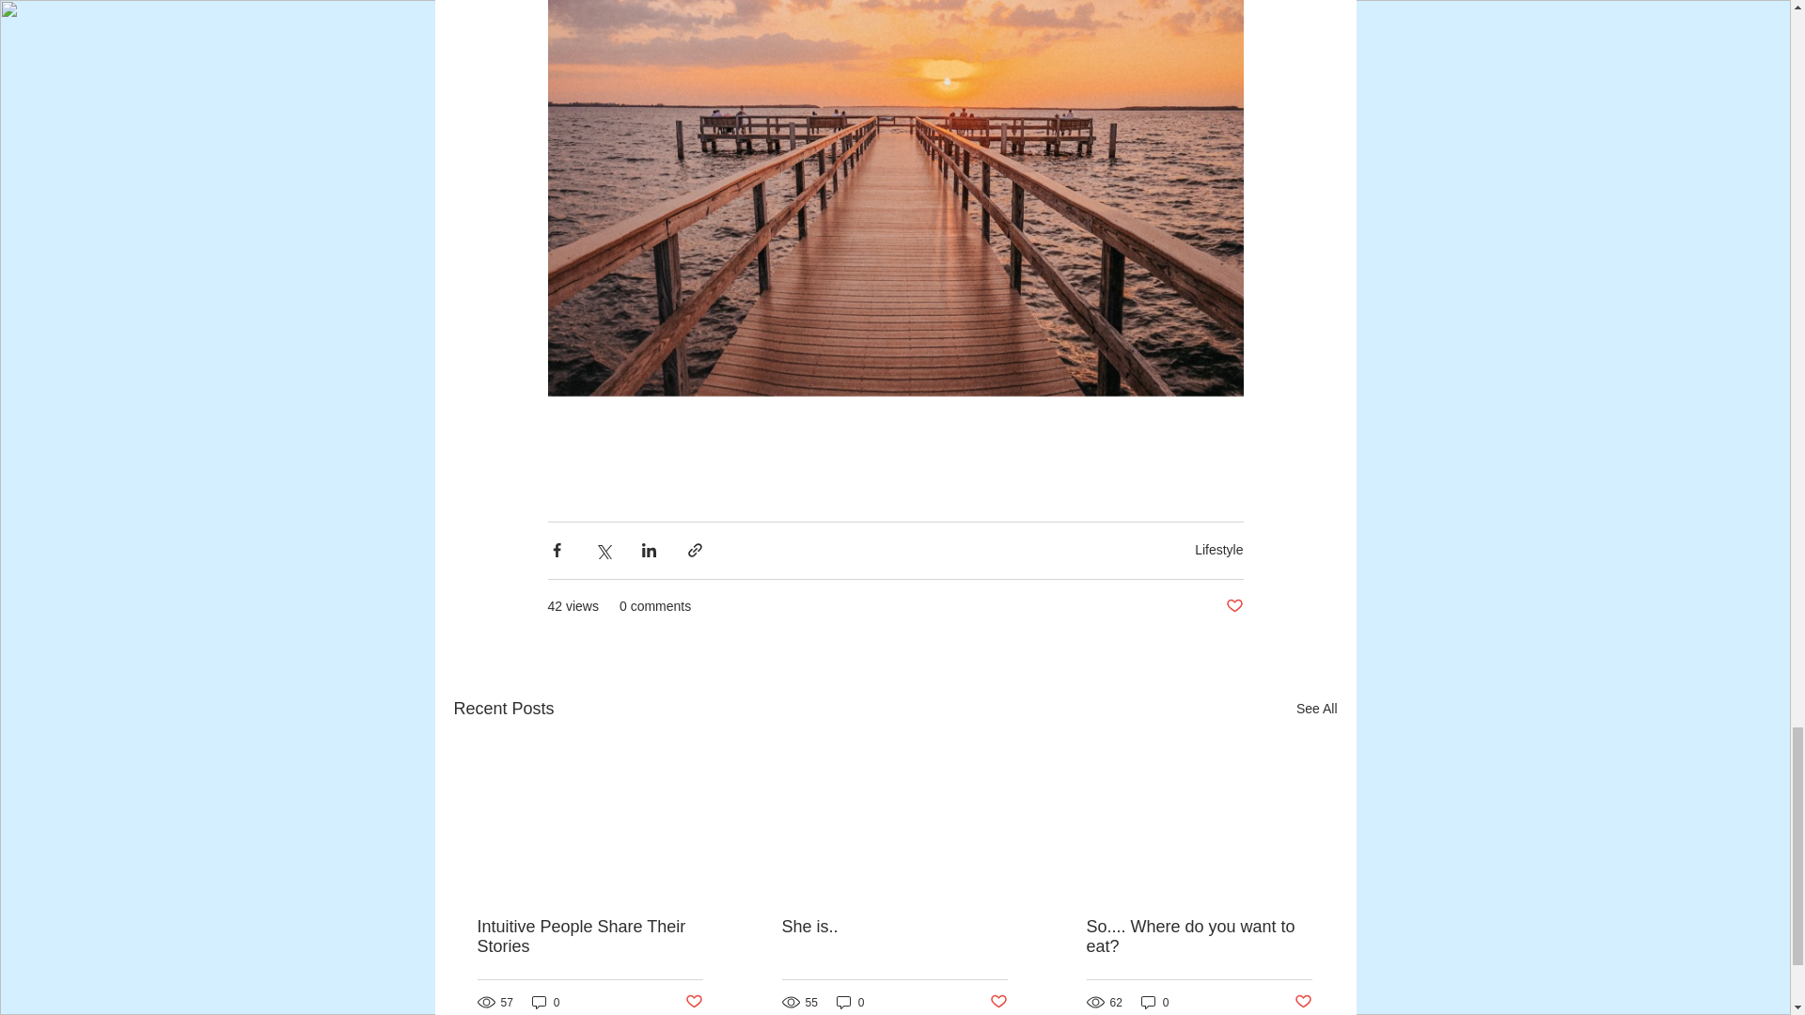  What do you see at coordinates (692, 1002) in the screenshot?
I see `Post not marked as liked` at bounding box center [692, 1002].